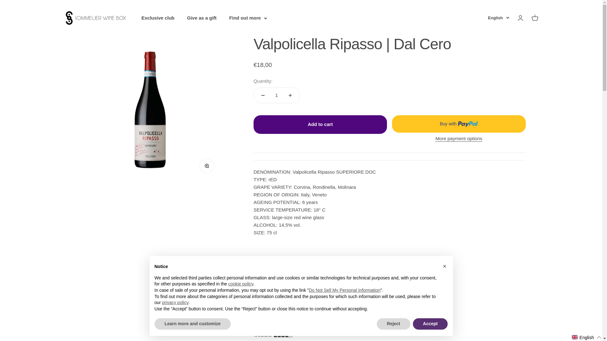  I want to click on Add to cart, so click(96, 18).